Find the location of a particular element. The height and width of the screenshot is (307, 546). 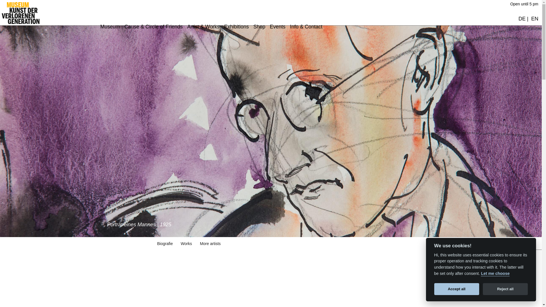

EN is located at coordinates (535, 19).